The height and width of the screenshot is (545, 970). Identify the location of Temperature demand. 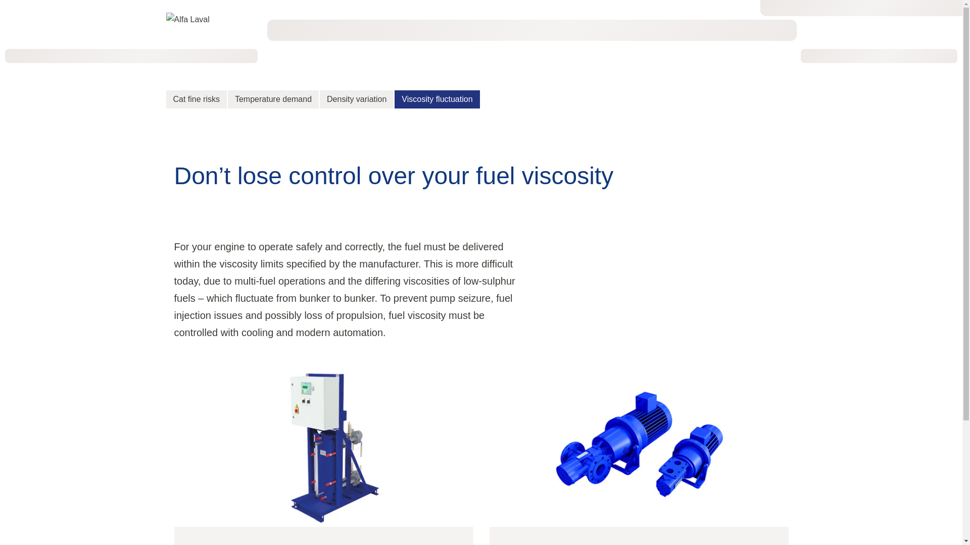
(273, 99).